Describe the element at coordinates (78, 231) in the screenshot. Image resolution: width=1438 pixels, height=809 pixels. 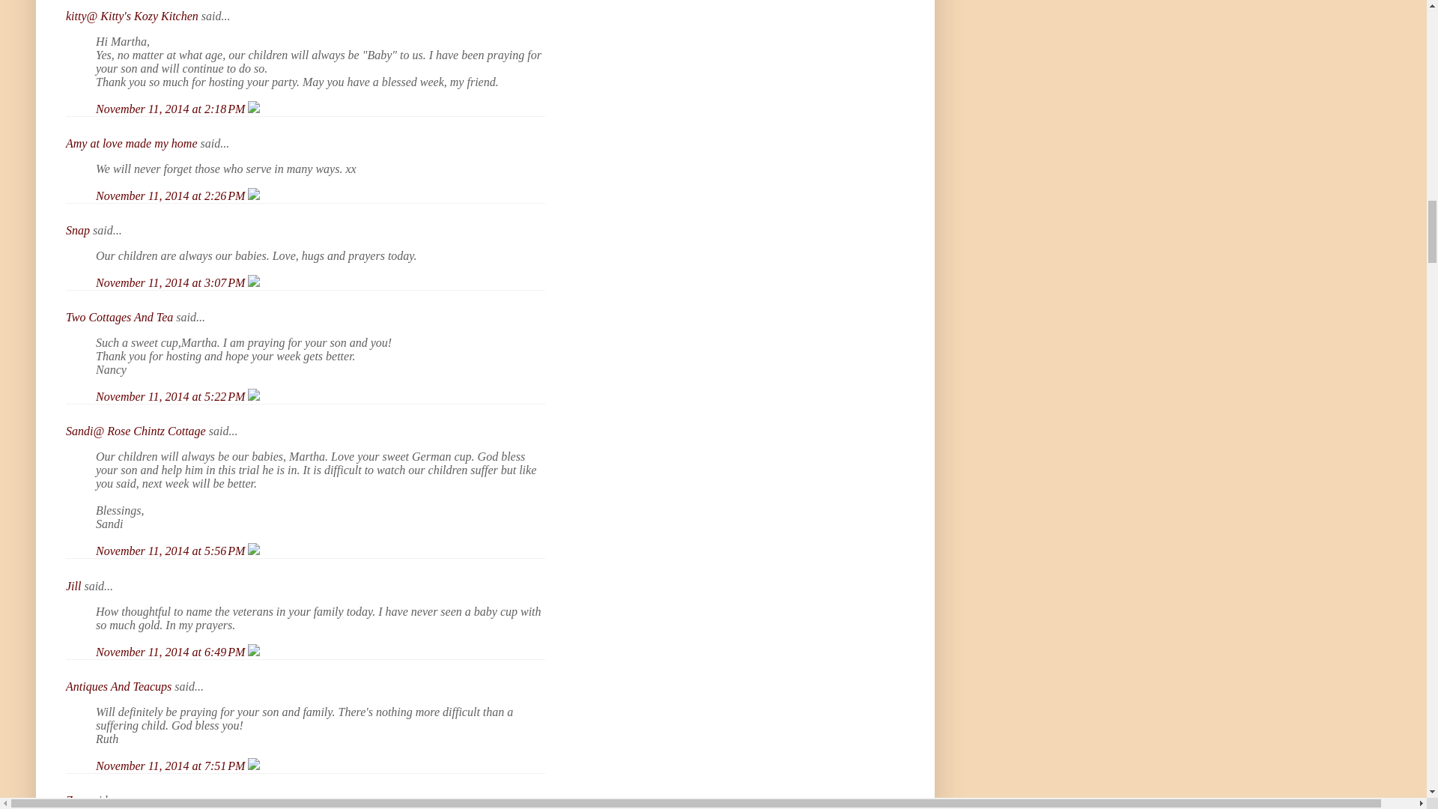
I see `Snap` at that location.